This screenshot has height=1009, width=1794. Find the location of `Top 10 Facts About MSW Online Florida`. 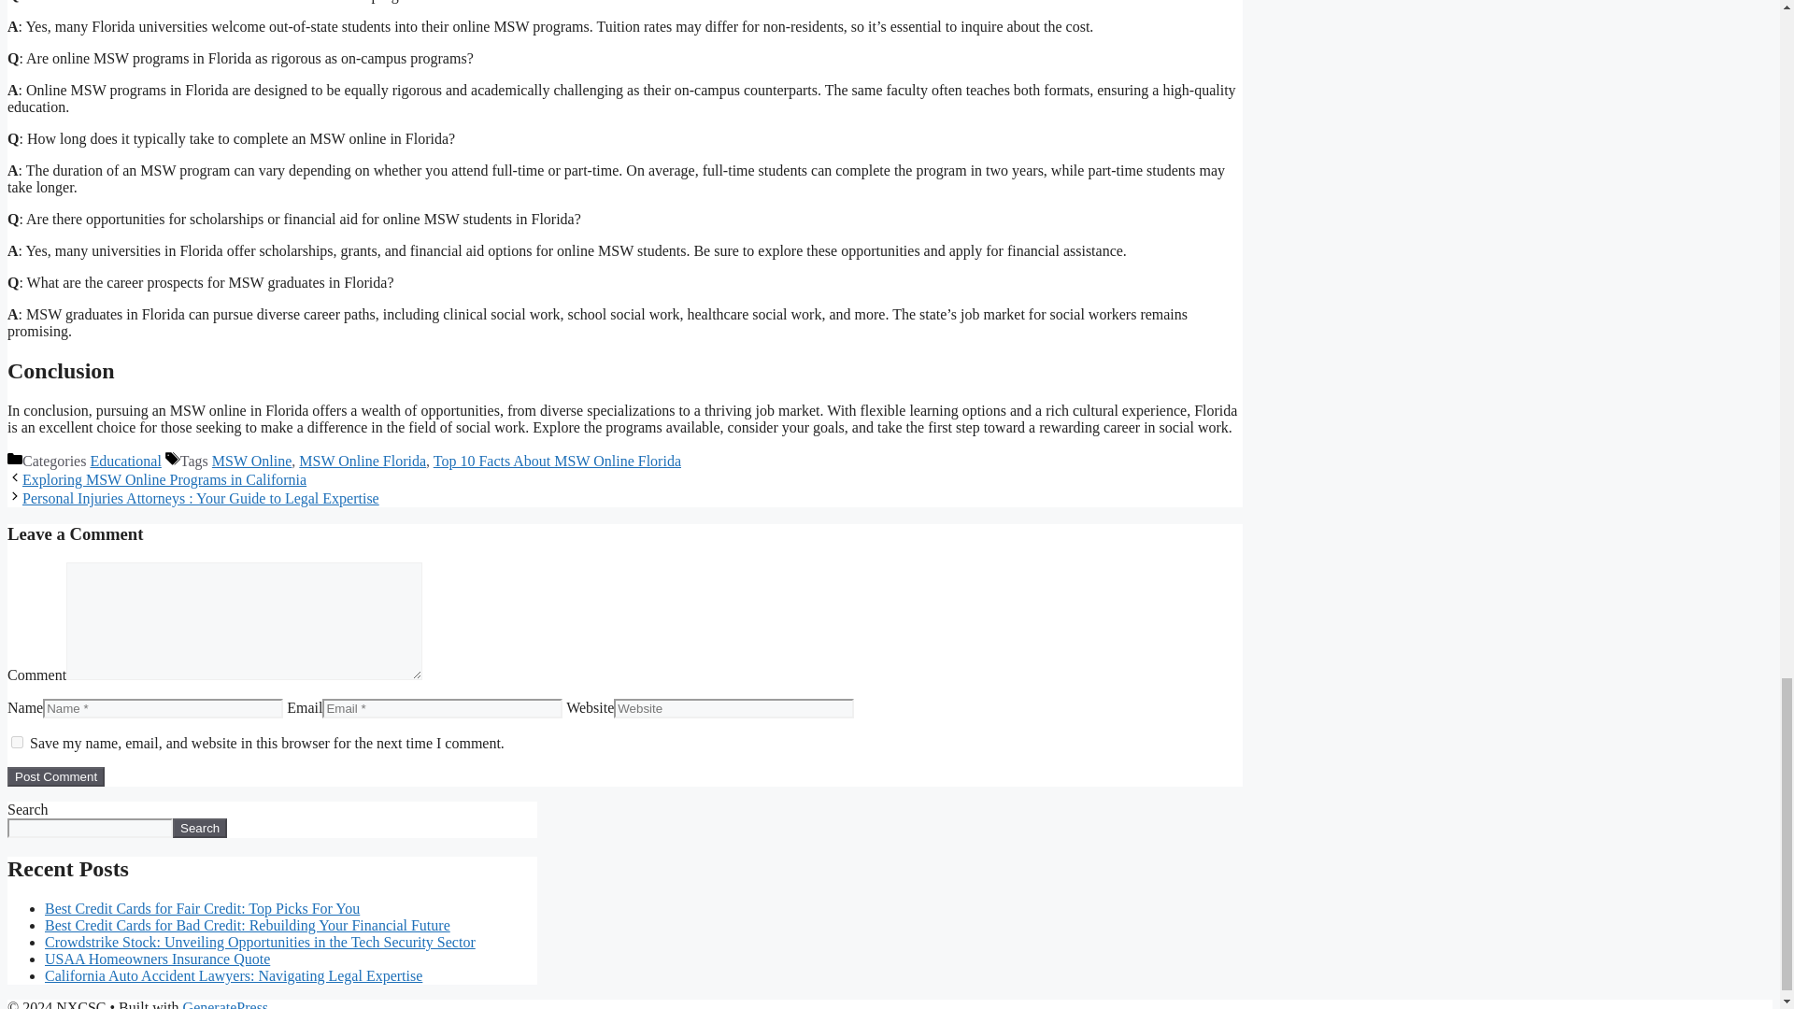

Top 10 Facts About MSW Online Florida is located at coordinates (557, 461).